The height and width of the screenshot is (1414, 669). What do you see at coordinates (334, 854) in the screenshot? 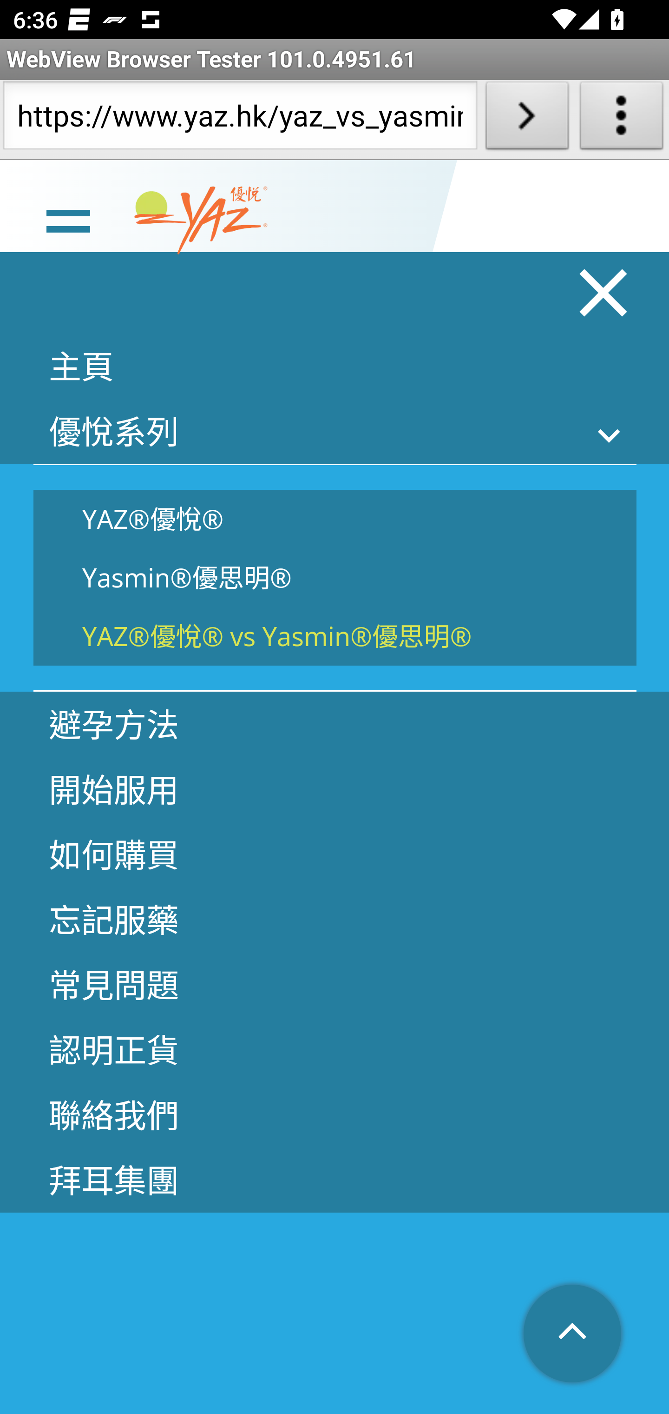
I see `如何購買` at bounding box center [334, 854].